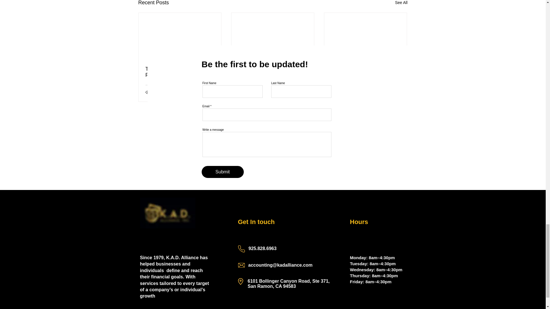 The image size is (550, 309). Describe the element at coordinates (365, 72) in the screenshot. I see `Financial Audit Services in the San Francisco Bay Area` at that location.